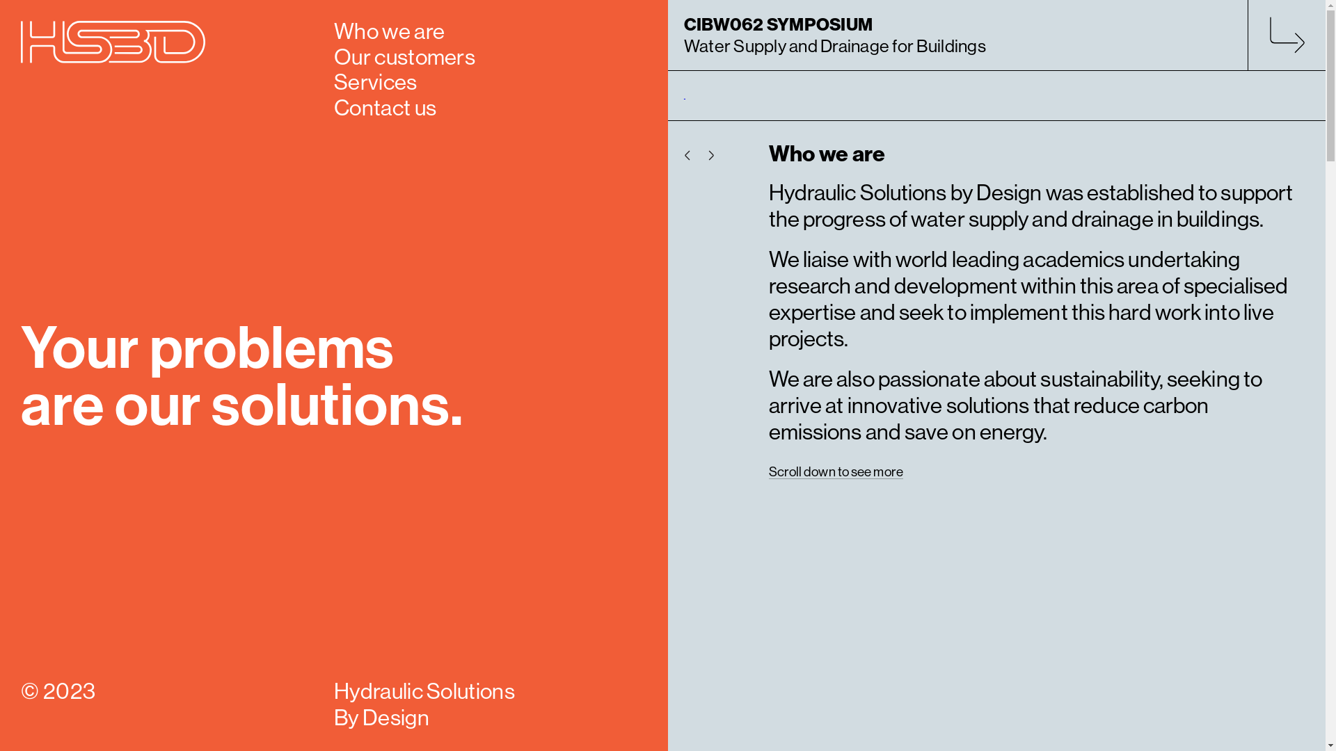  Describe the element at coordinates (385, 106) in the screenshot. I see `Contact us` at that location.